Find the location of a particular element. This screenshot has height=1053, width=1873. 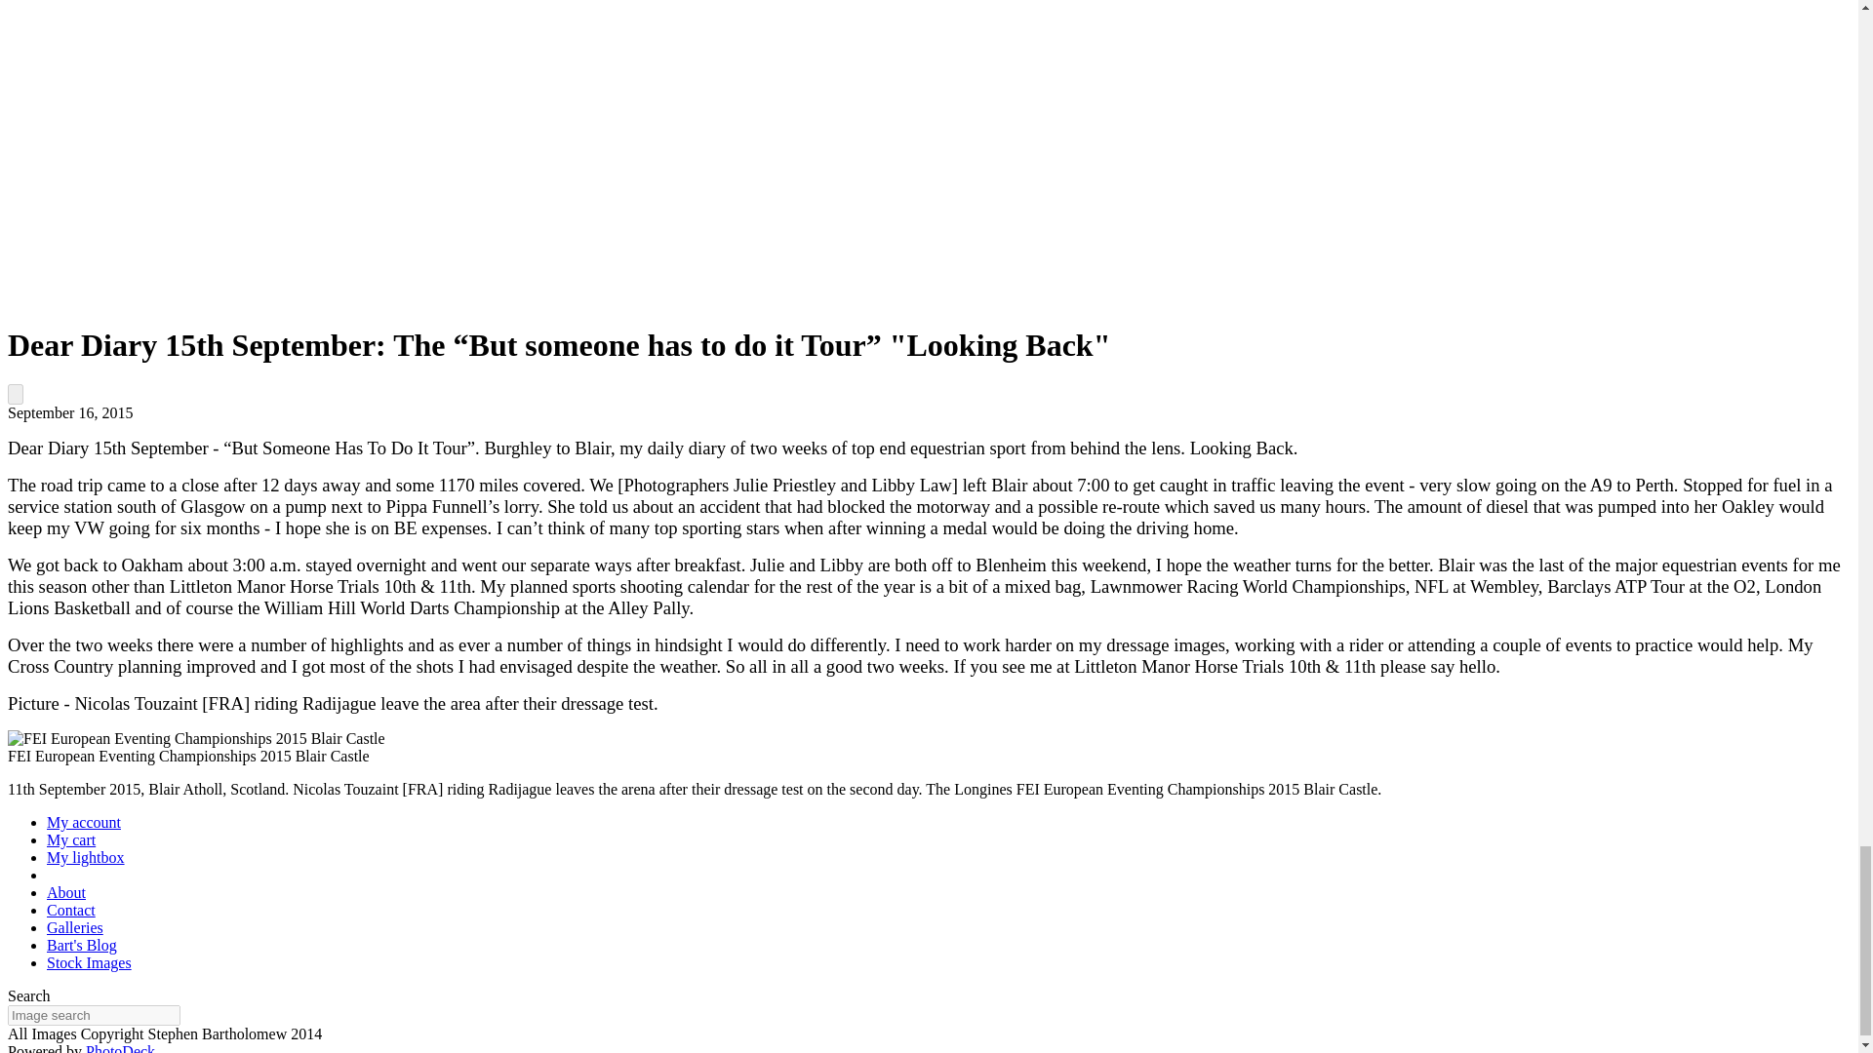

About is located at coordinates (66, 893).